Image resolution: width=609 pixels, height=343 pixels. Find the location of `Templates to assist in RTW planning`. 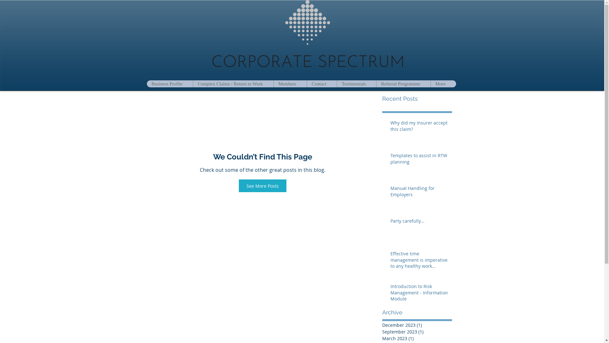

Templates to assist in RTW planning is located at coordinates (419, 160).